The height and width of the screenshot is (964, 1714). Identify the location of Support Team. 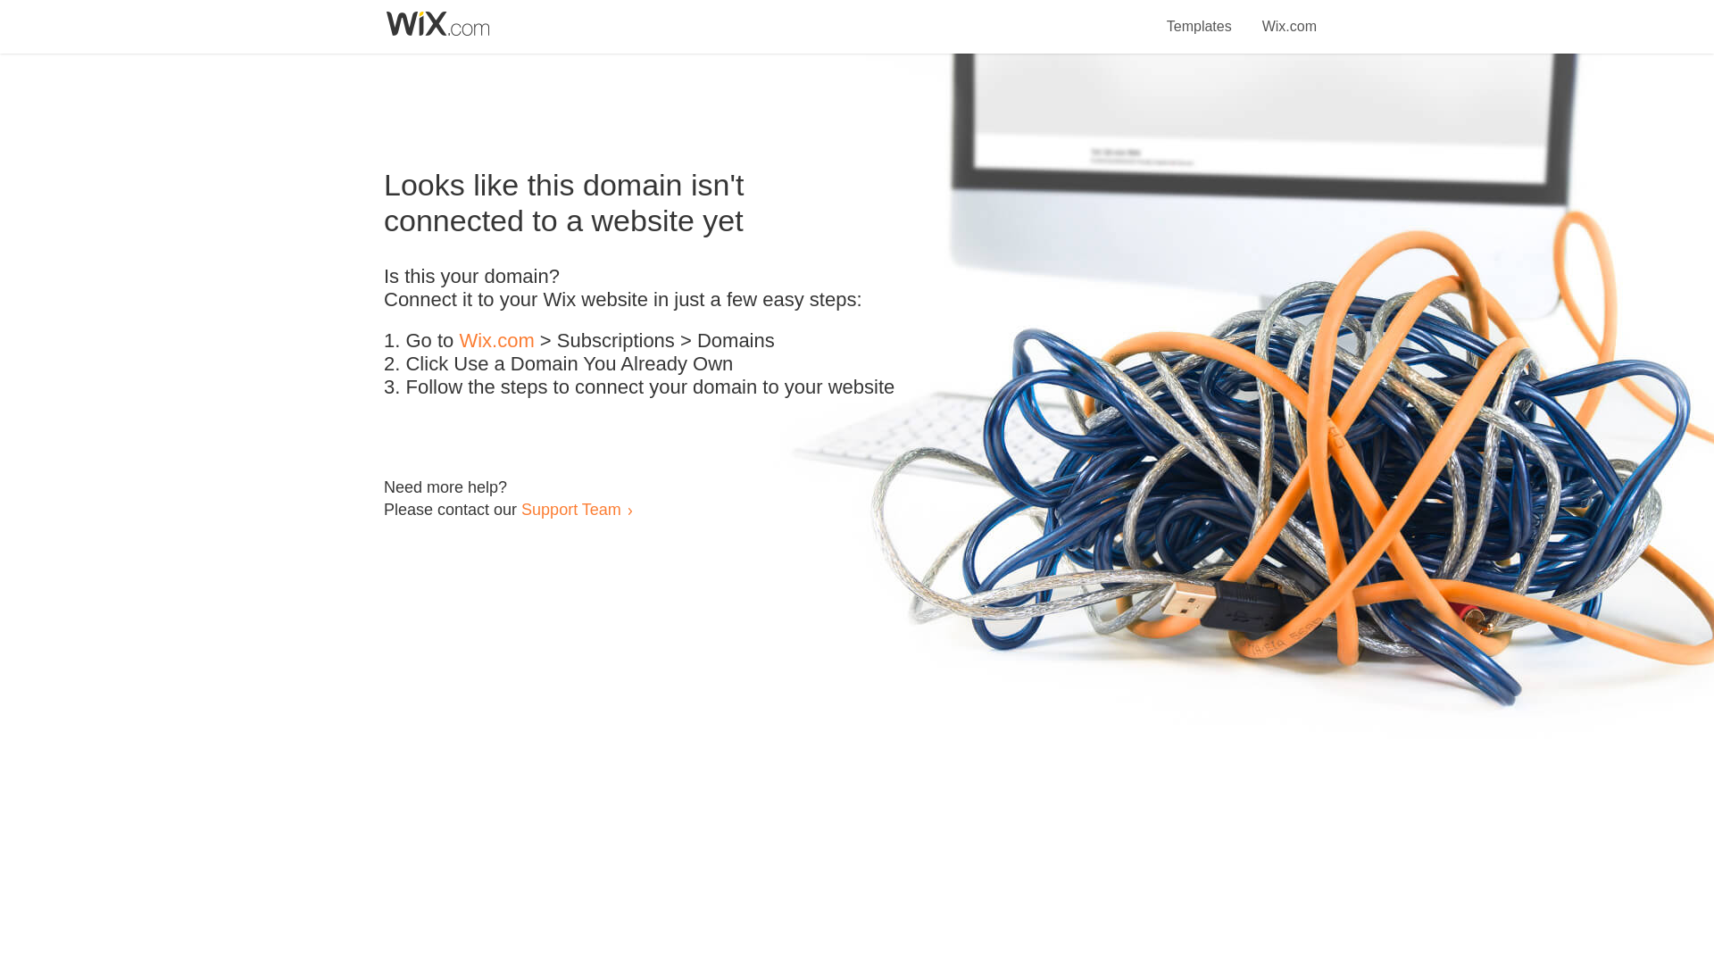
(570, 509).